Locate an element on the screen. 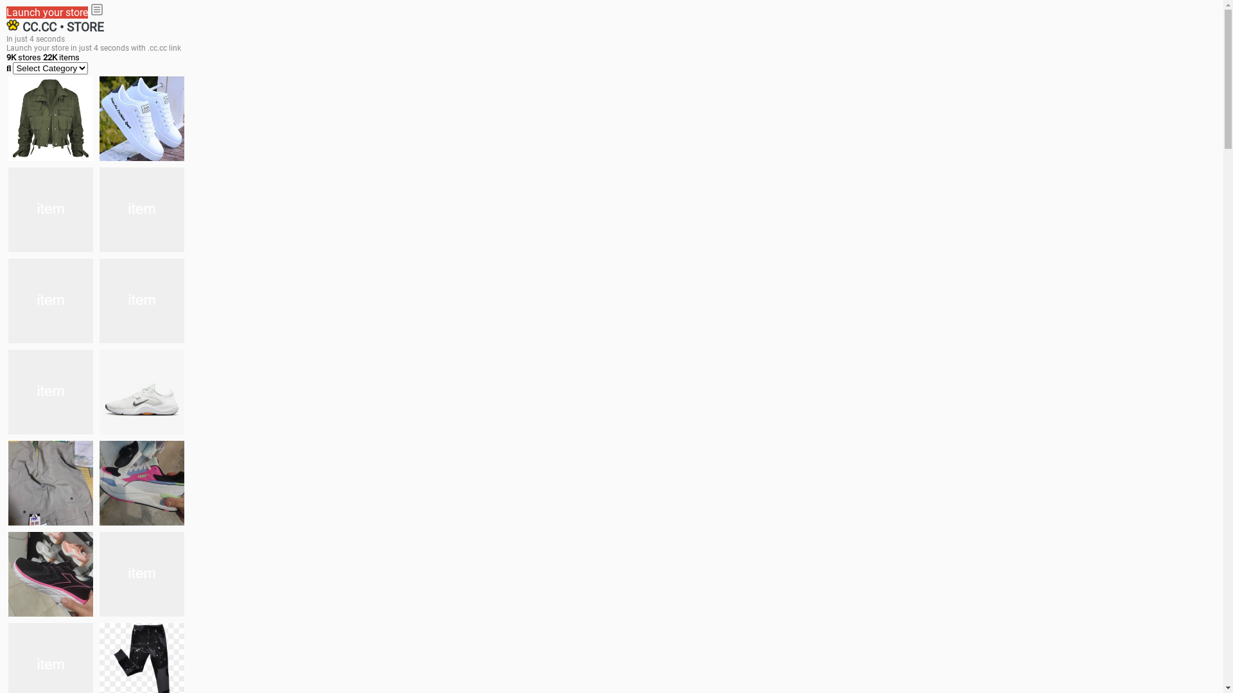 This screenshot has height=693, width=1233. Short pant is located at coordinates (142, 574).